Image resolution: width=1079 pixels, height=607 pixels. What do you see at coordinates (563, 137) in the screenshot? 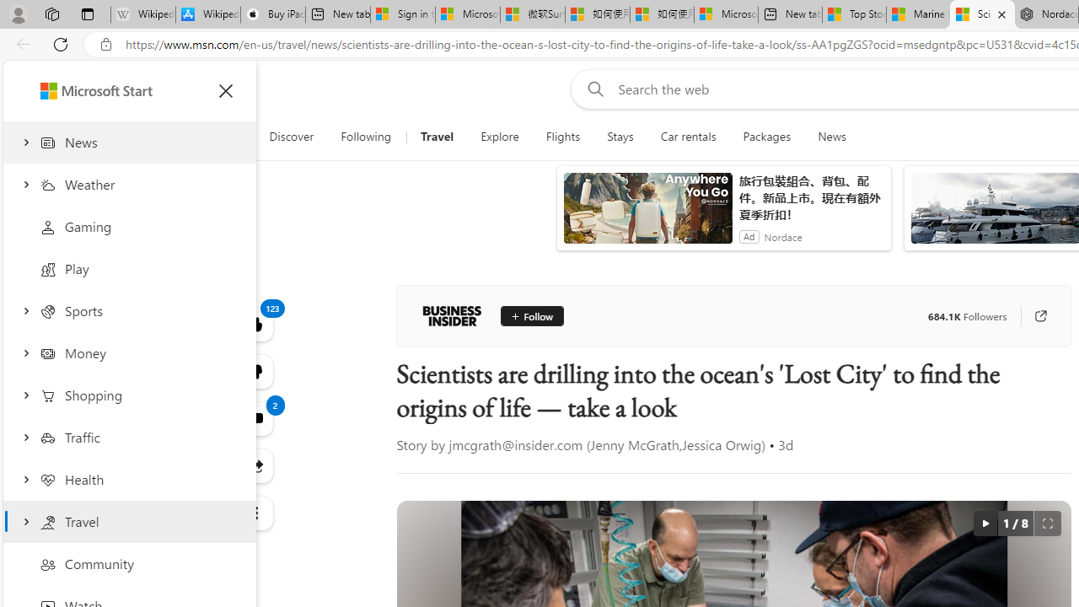
I see `Flights` at bounding box center [563, 137].